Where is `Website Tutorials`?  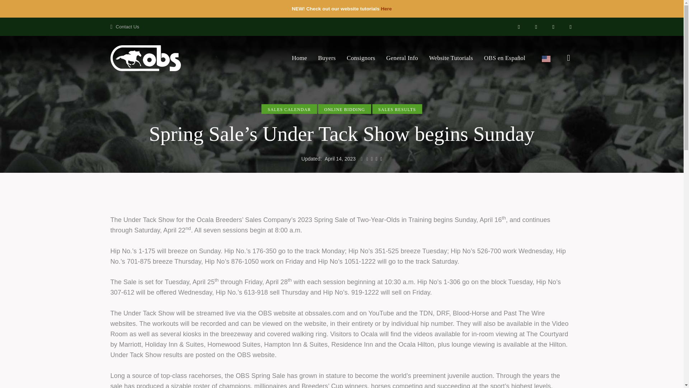
Website Tutorials is located at coordinates (451, 58).